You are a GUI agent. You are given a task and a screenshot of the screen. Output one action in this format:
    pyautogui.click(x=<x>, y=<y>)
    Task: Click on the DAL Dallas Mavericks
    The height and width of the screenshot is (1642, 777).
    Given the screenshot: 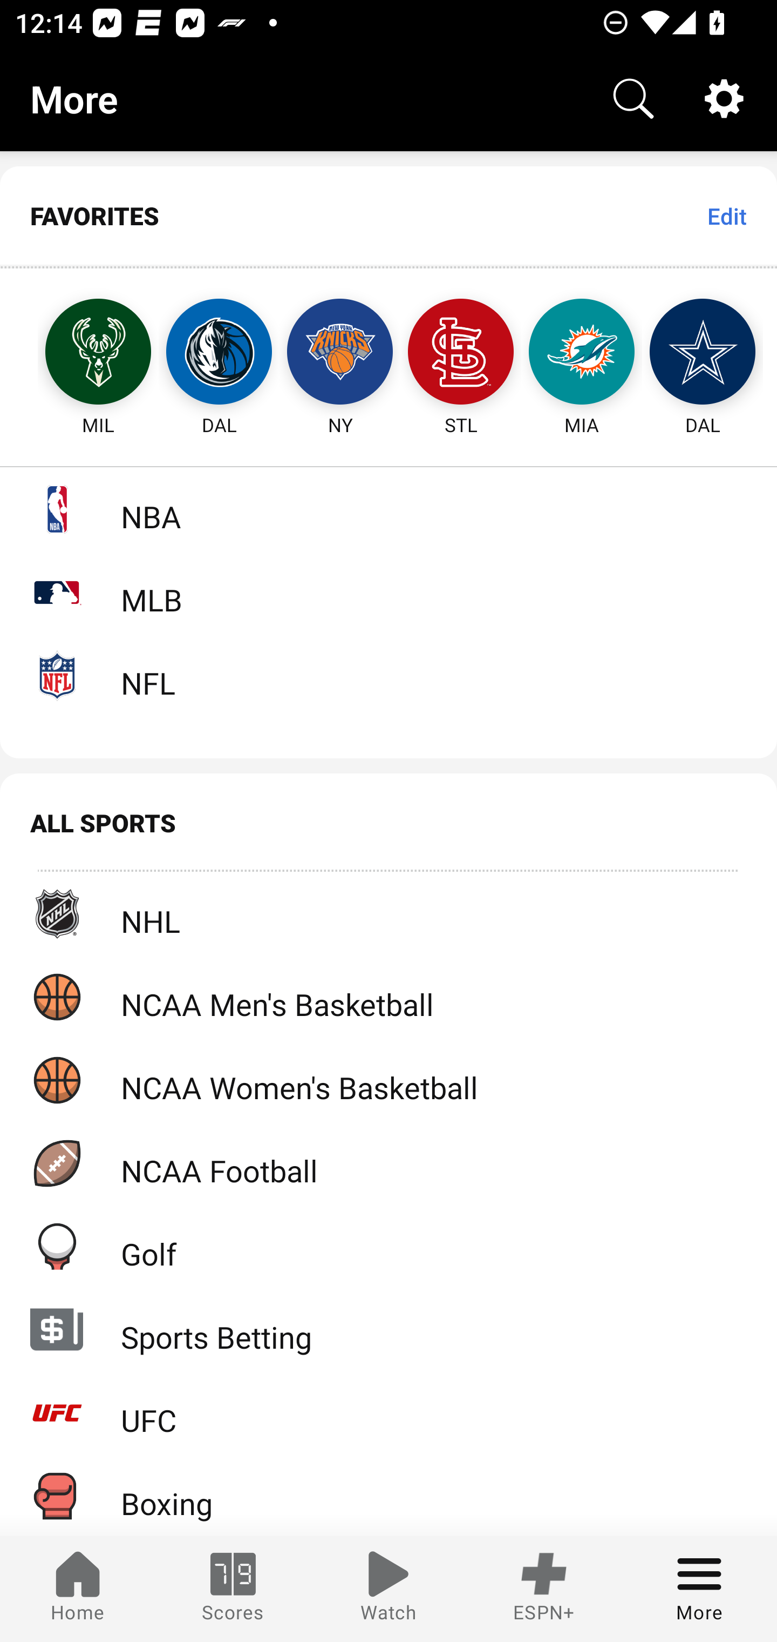 What is the action you would take?
    pyautogui.click(x=219, y=352)
    